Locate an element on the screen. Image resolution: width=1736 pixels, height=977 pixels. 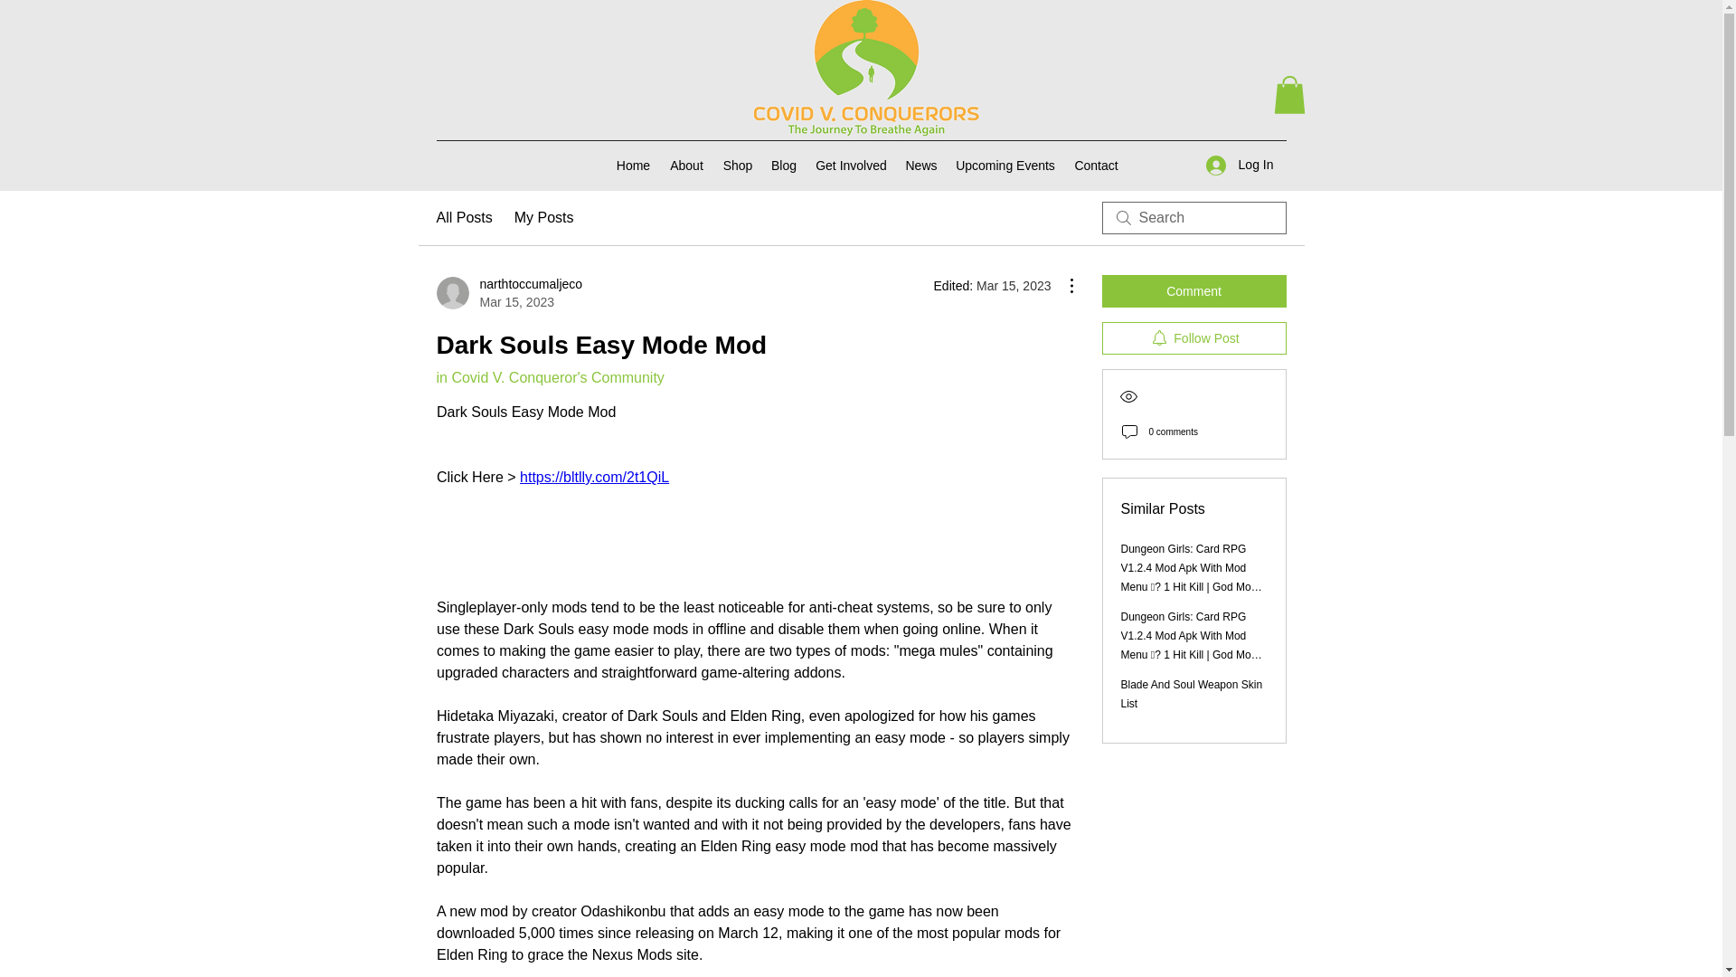
Get Involved is located at coordinates (1193, 338).